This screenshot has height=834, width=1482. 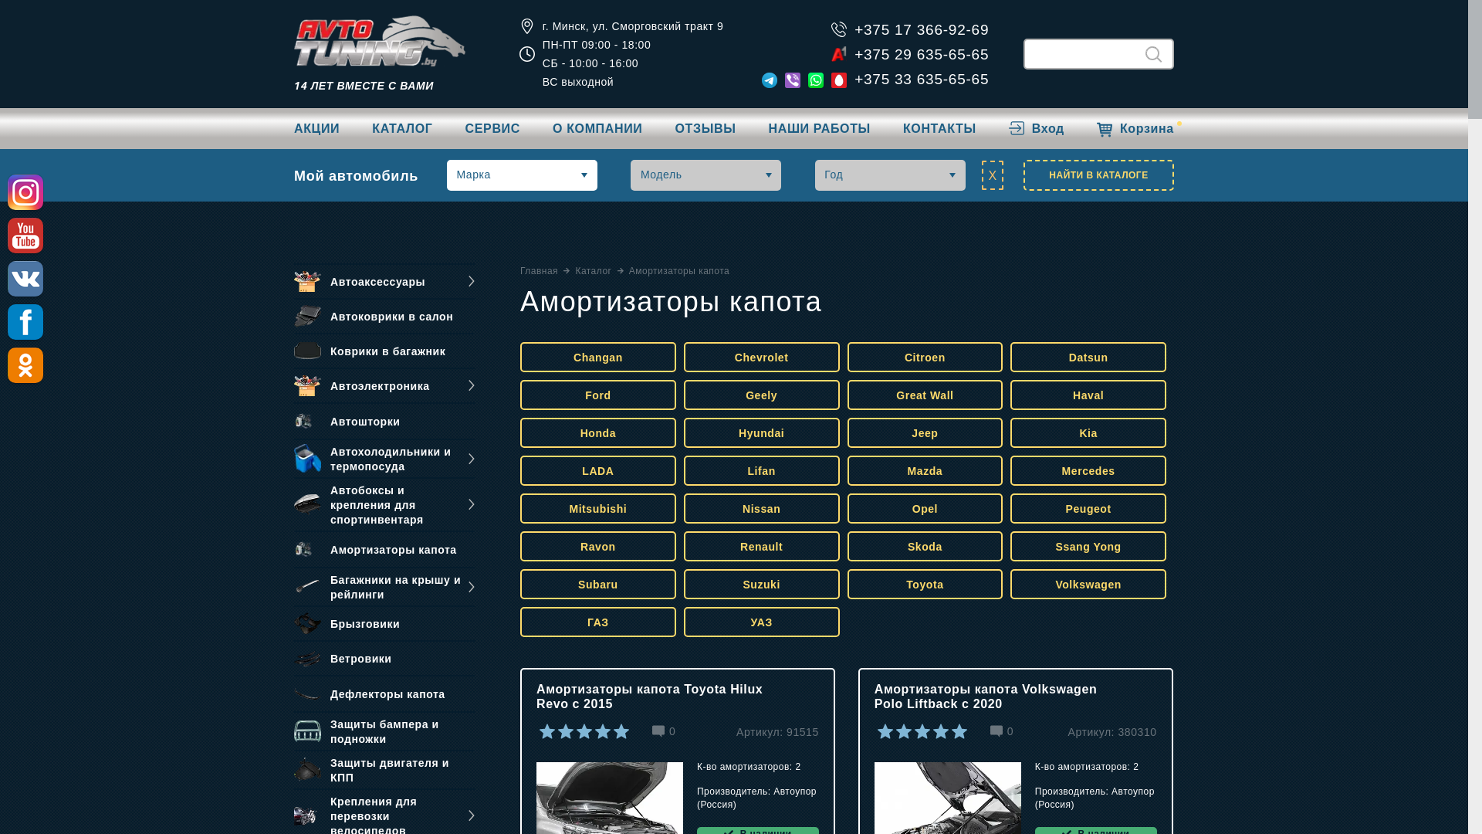 What do you see at coordinates (762, 547) in the screenshot?
I see `Renault` at bounding box center [762, 547].